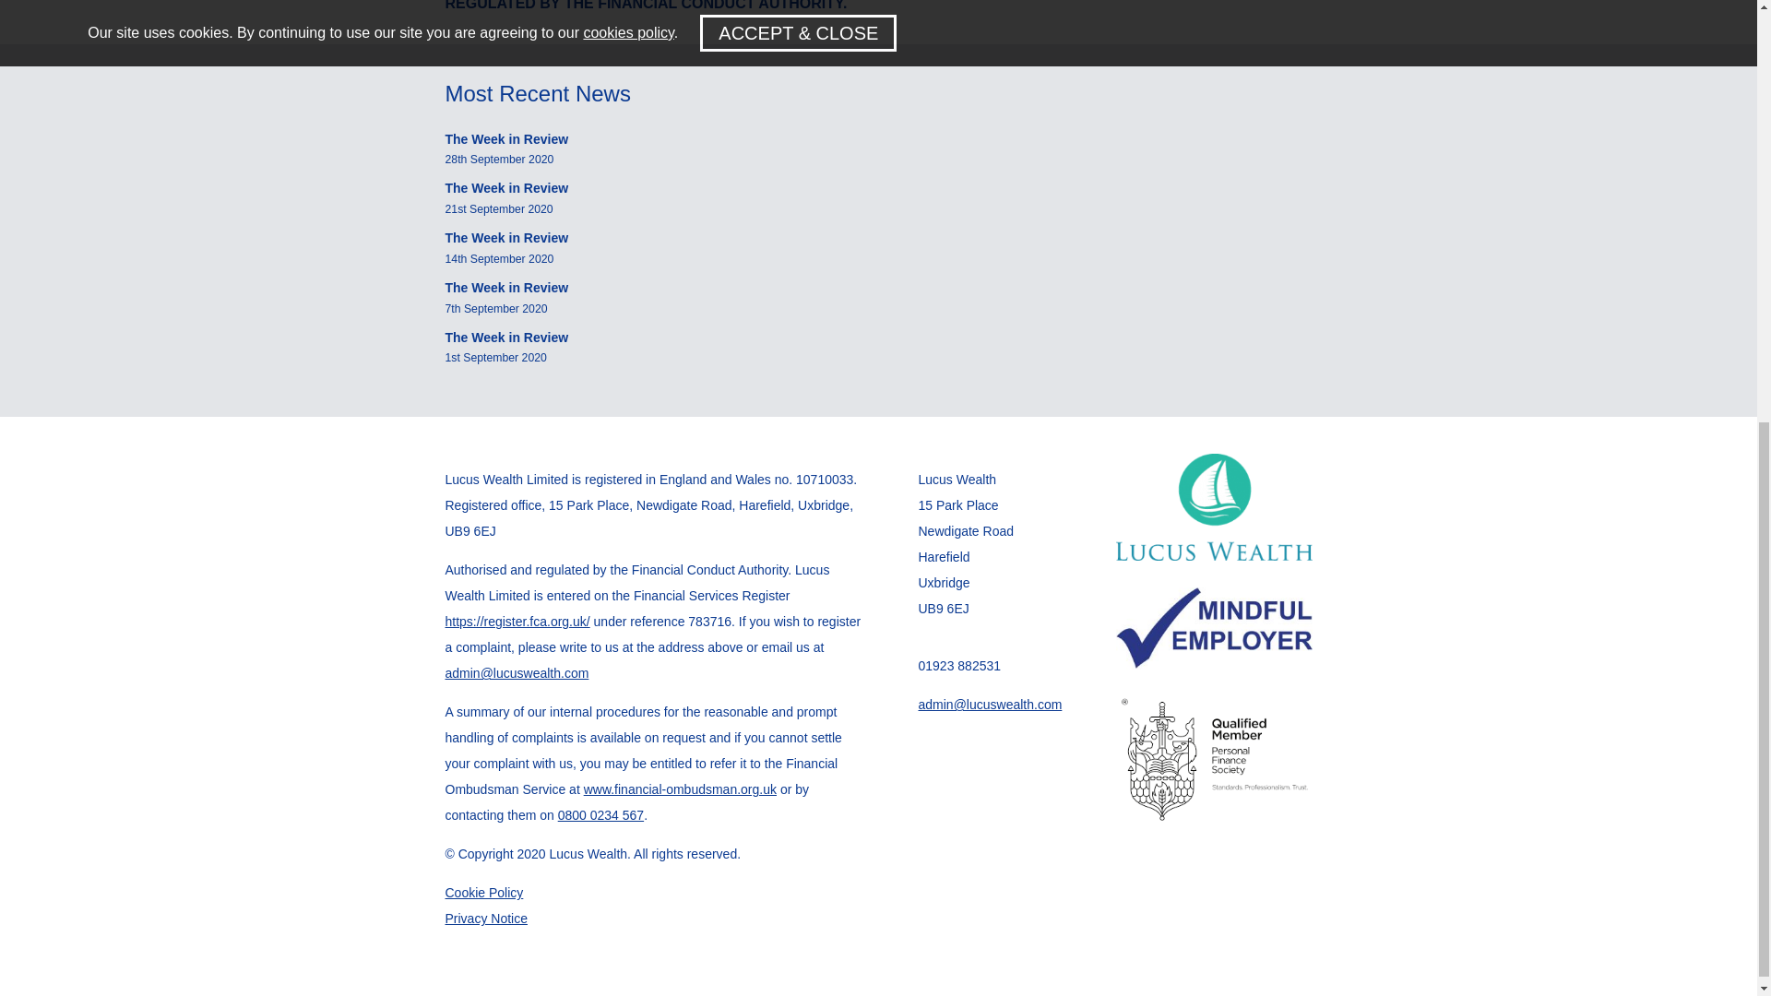 The image size is (1771, 996). What do you see at coordinates (505, 337) in the screenshot?
I see `The Week in Review` at bounding box center [505, 337].